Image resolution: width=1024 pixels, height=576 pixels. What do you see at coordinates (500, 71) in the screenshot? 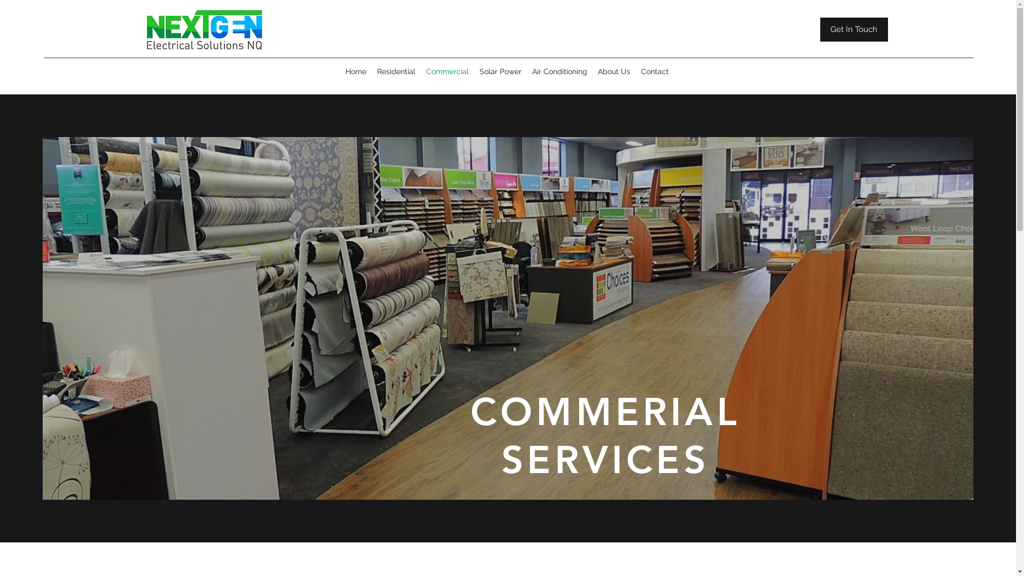
I see `Solar Power` at bounding box center [500, 71].